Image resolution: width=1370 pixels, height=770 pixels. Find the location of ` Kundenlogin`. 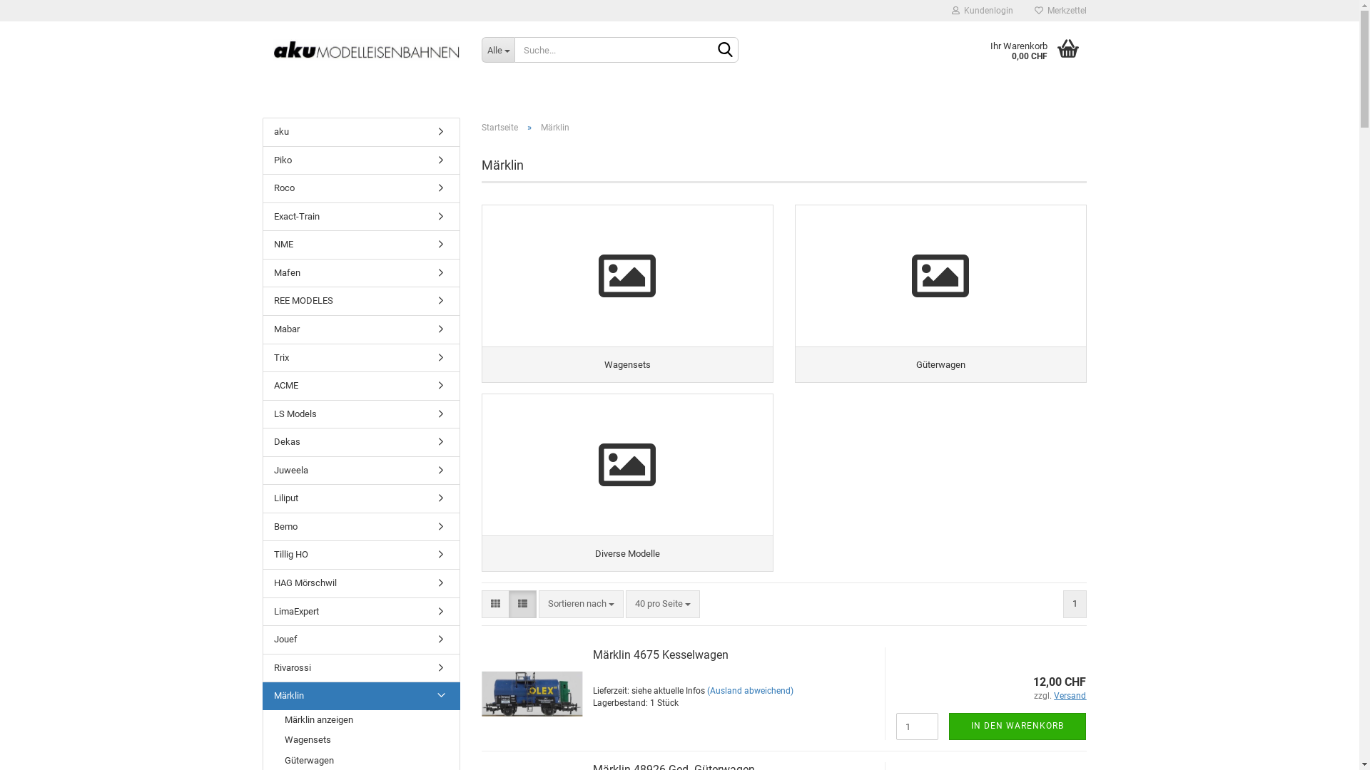

 Kundenlogin is located at coordinates (982, 11).